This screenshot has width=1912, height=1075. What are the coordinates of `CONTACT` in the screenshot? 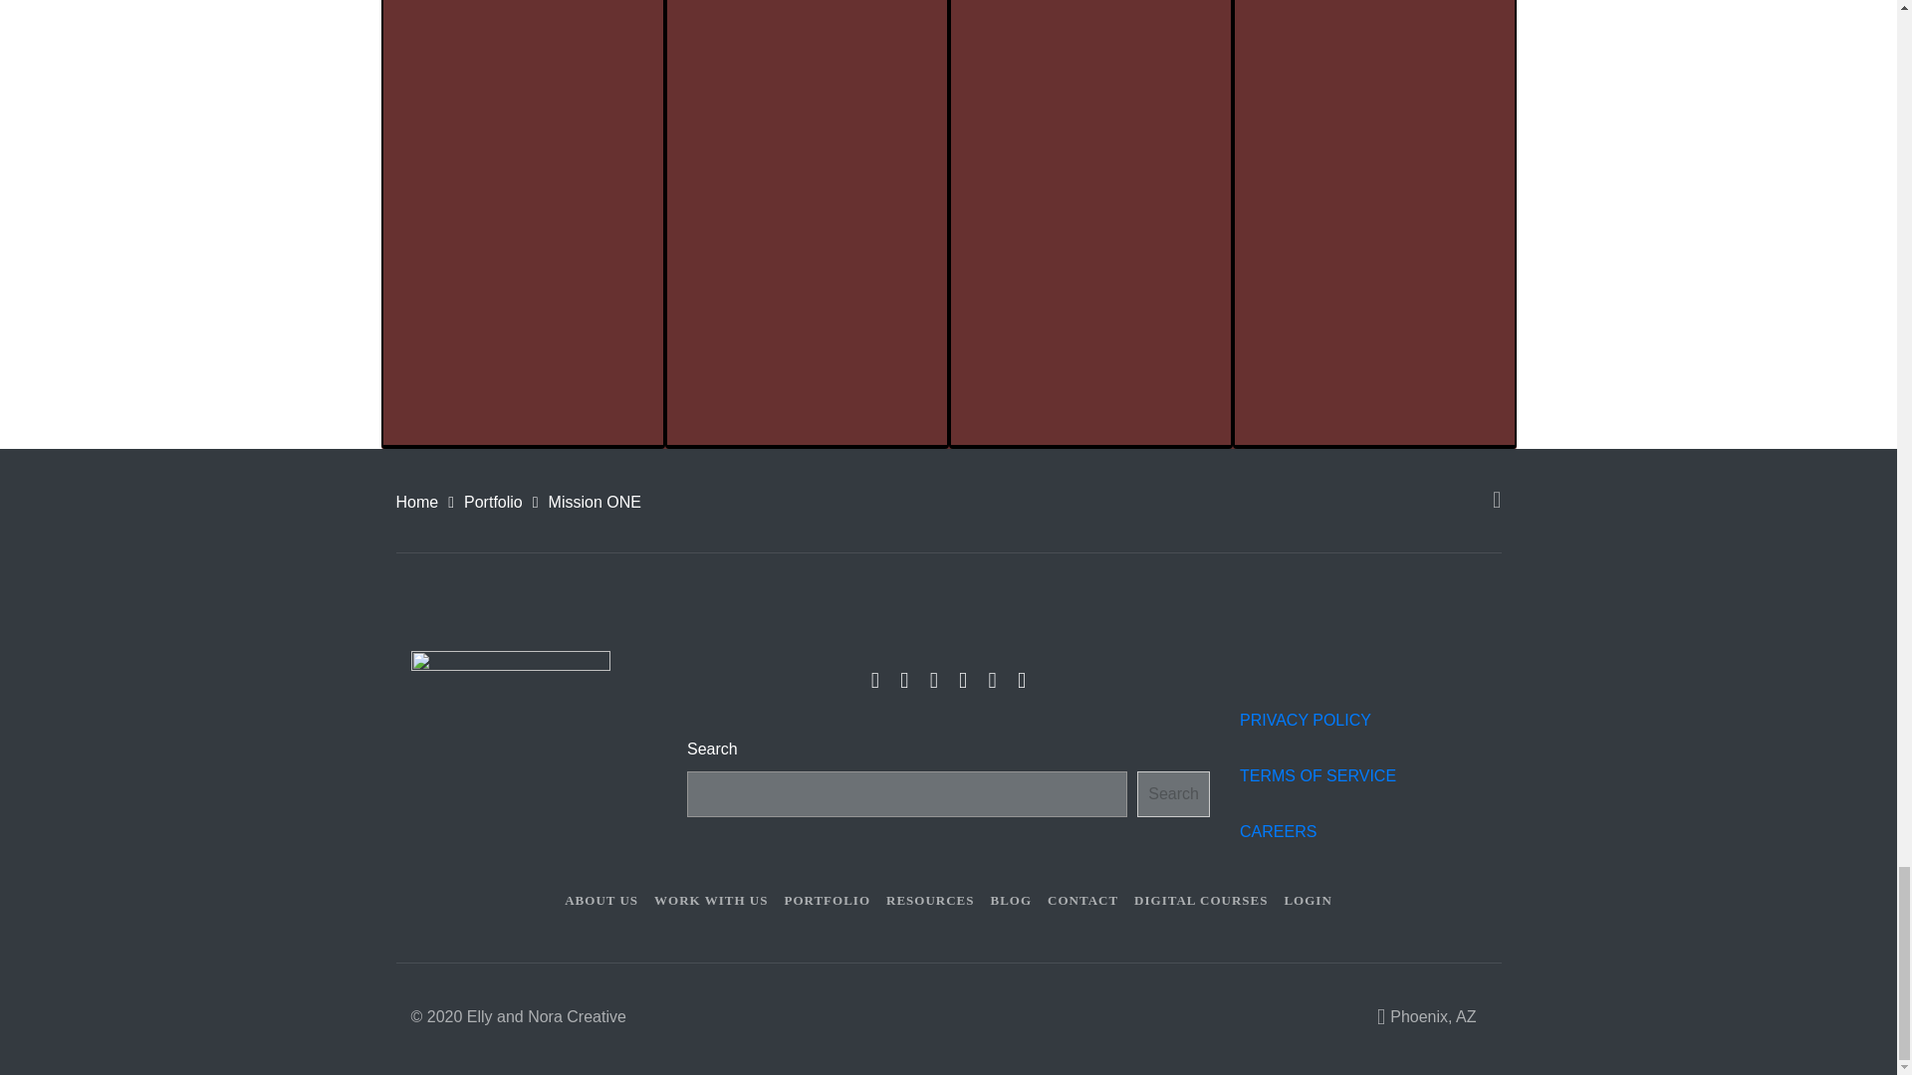 It's located at (1082, 900).